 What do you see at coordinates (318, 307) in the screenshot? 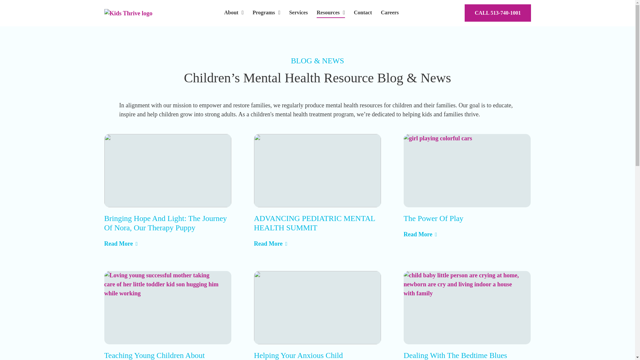
I see `Helping Your Anxious Child` at bounding box center [318, 307].